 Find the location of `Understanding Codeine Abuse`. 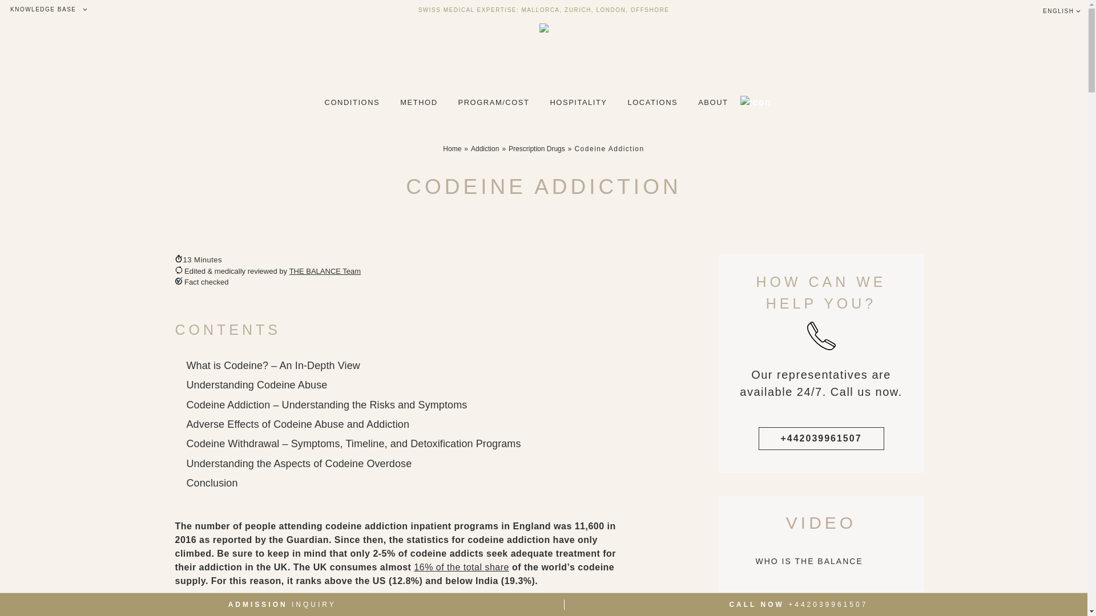

Understanding Codeine Abuse is located at coordinates (256, 386).